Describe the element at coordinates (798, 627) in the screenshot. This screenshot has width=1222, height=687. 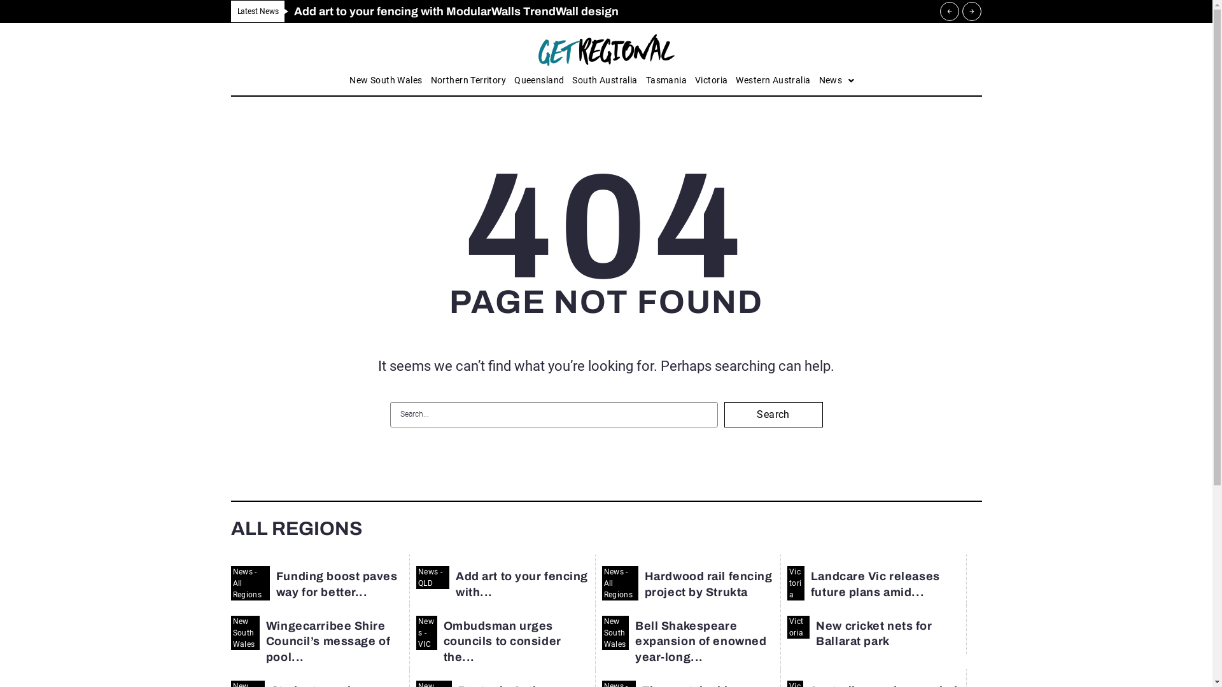
I see `Victoria` at that location.